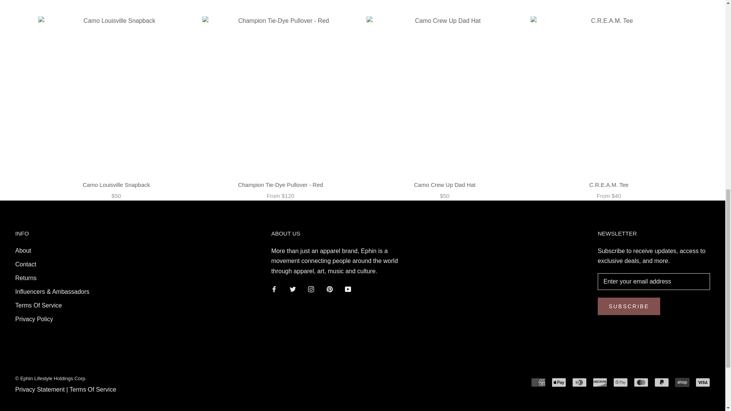 This screenshot has height=411, width=731. What do you see at coordinates (621, 382) in the screenshot?
I see `Google Pay` at bounding box center [621, 382].